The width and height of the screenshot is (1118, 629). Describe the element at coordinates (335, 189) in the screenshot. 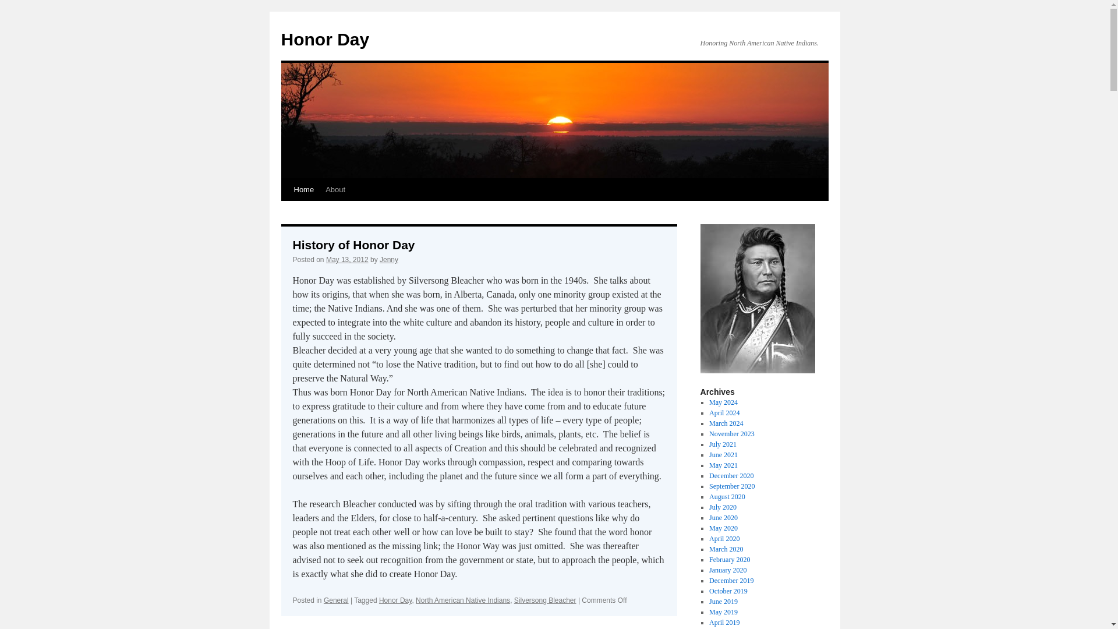

I see `About` at that location.